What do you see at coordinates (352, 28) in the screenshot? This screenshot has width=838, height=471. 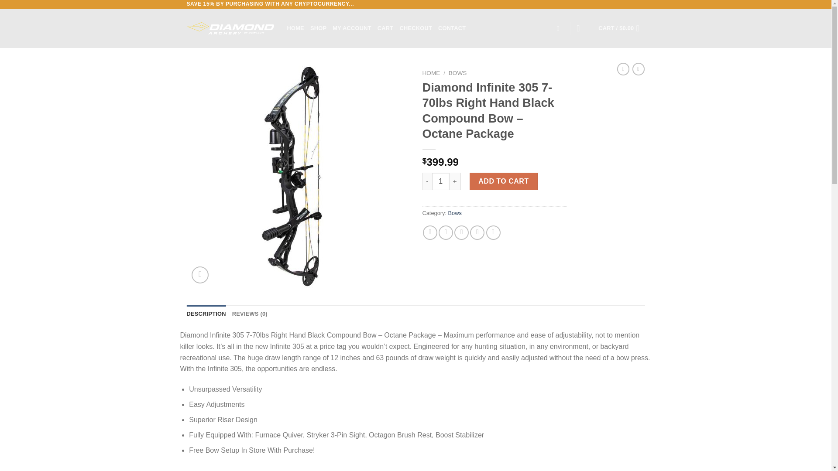 I see `MY ACCOUNT` at bounding box center [352, 28].